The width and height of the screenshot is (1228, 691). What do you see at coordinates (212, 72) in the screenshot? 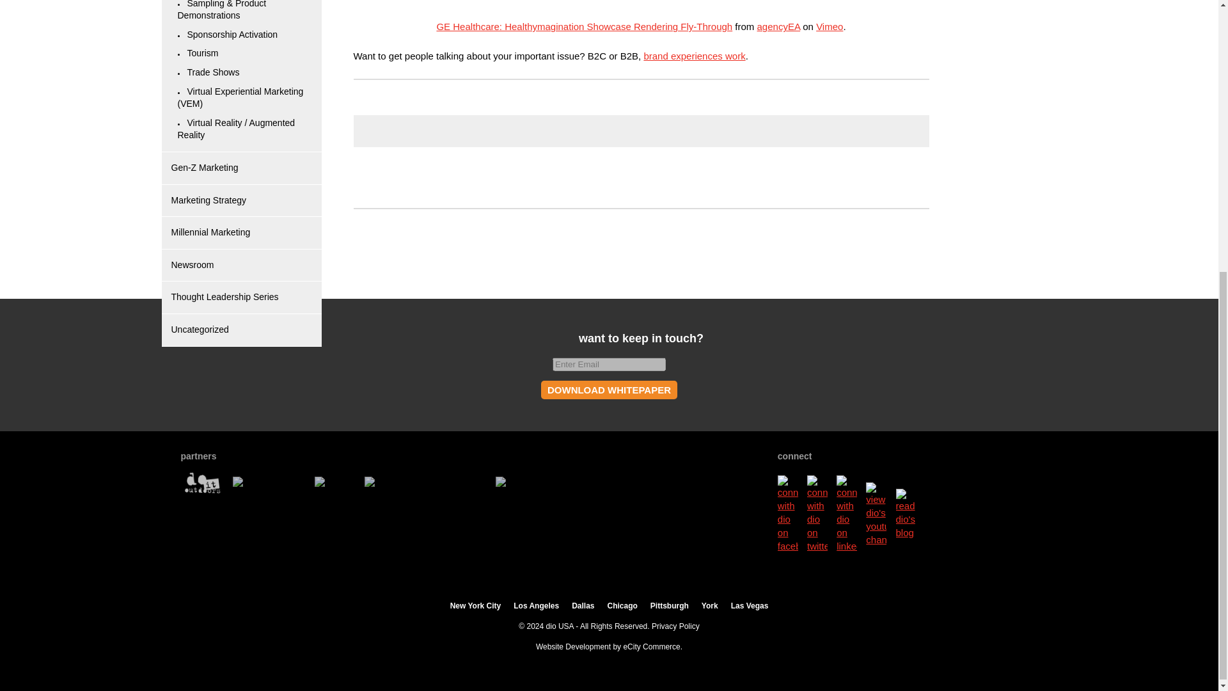
I see `Trade Shows` at bounding box center [212, 72].